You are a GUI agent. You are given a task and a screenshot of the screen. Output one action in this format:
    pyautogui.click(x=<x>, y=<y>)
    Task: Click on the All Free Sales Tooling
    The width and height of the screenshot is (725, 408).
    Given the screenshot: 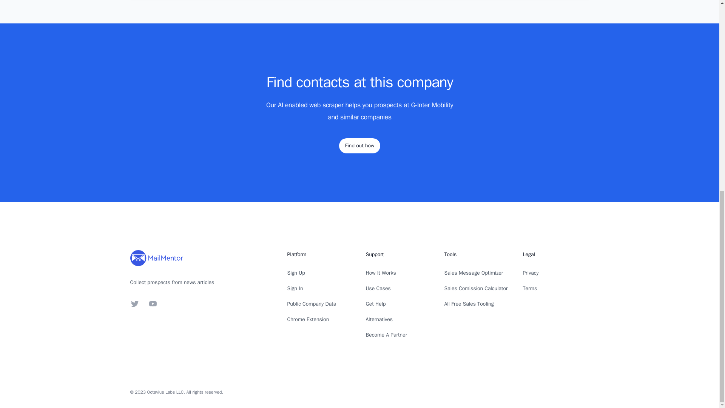 What is the action you would take?
    pyautogui.click(x=469, y=304)
    